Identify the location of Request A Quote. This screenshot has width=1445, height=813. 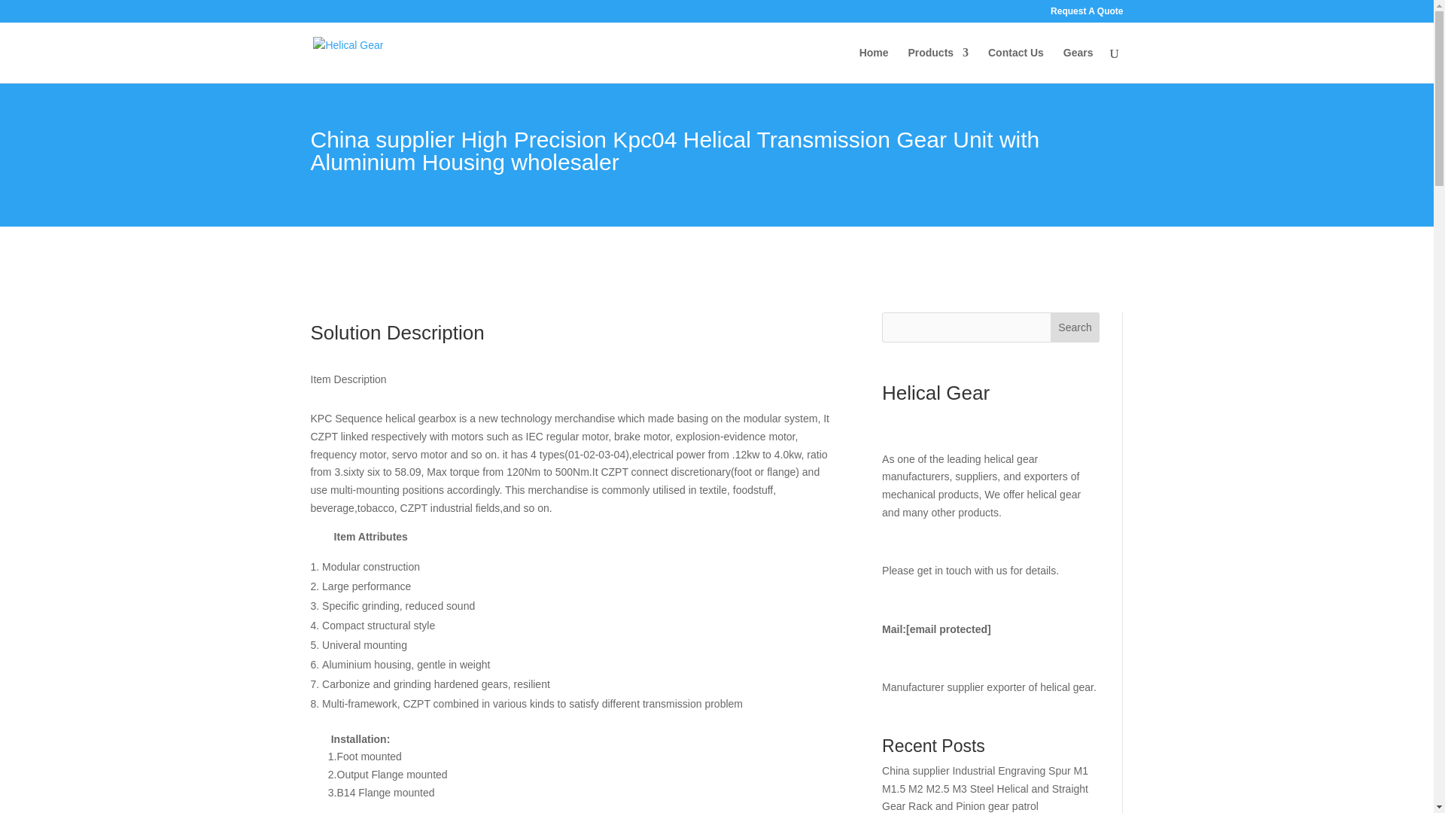
(1086, 14).